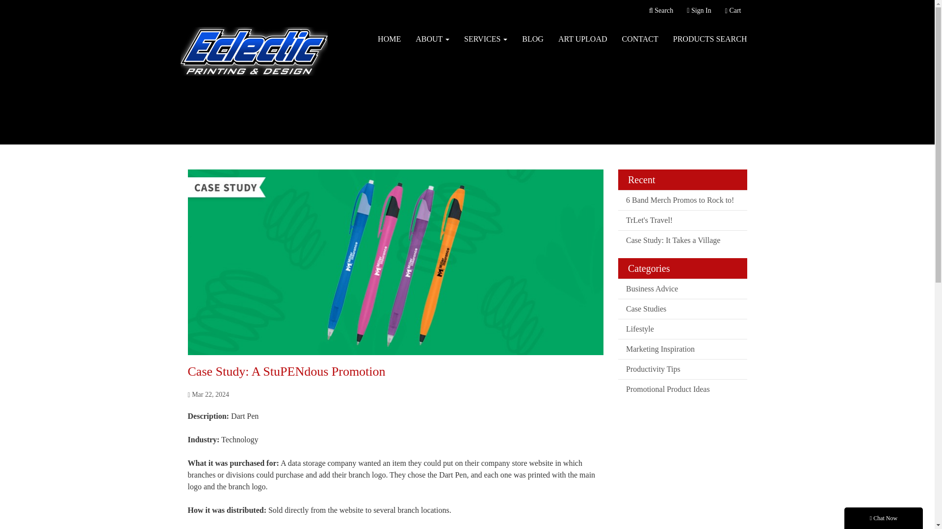  I want to click on TrLet's Travel!, so click(682, 219).